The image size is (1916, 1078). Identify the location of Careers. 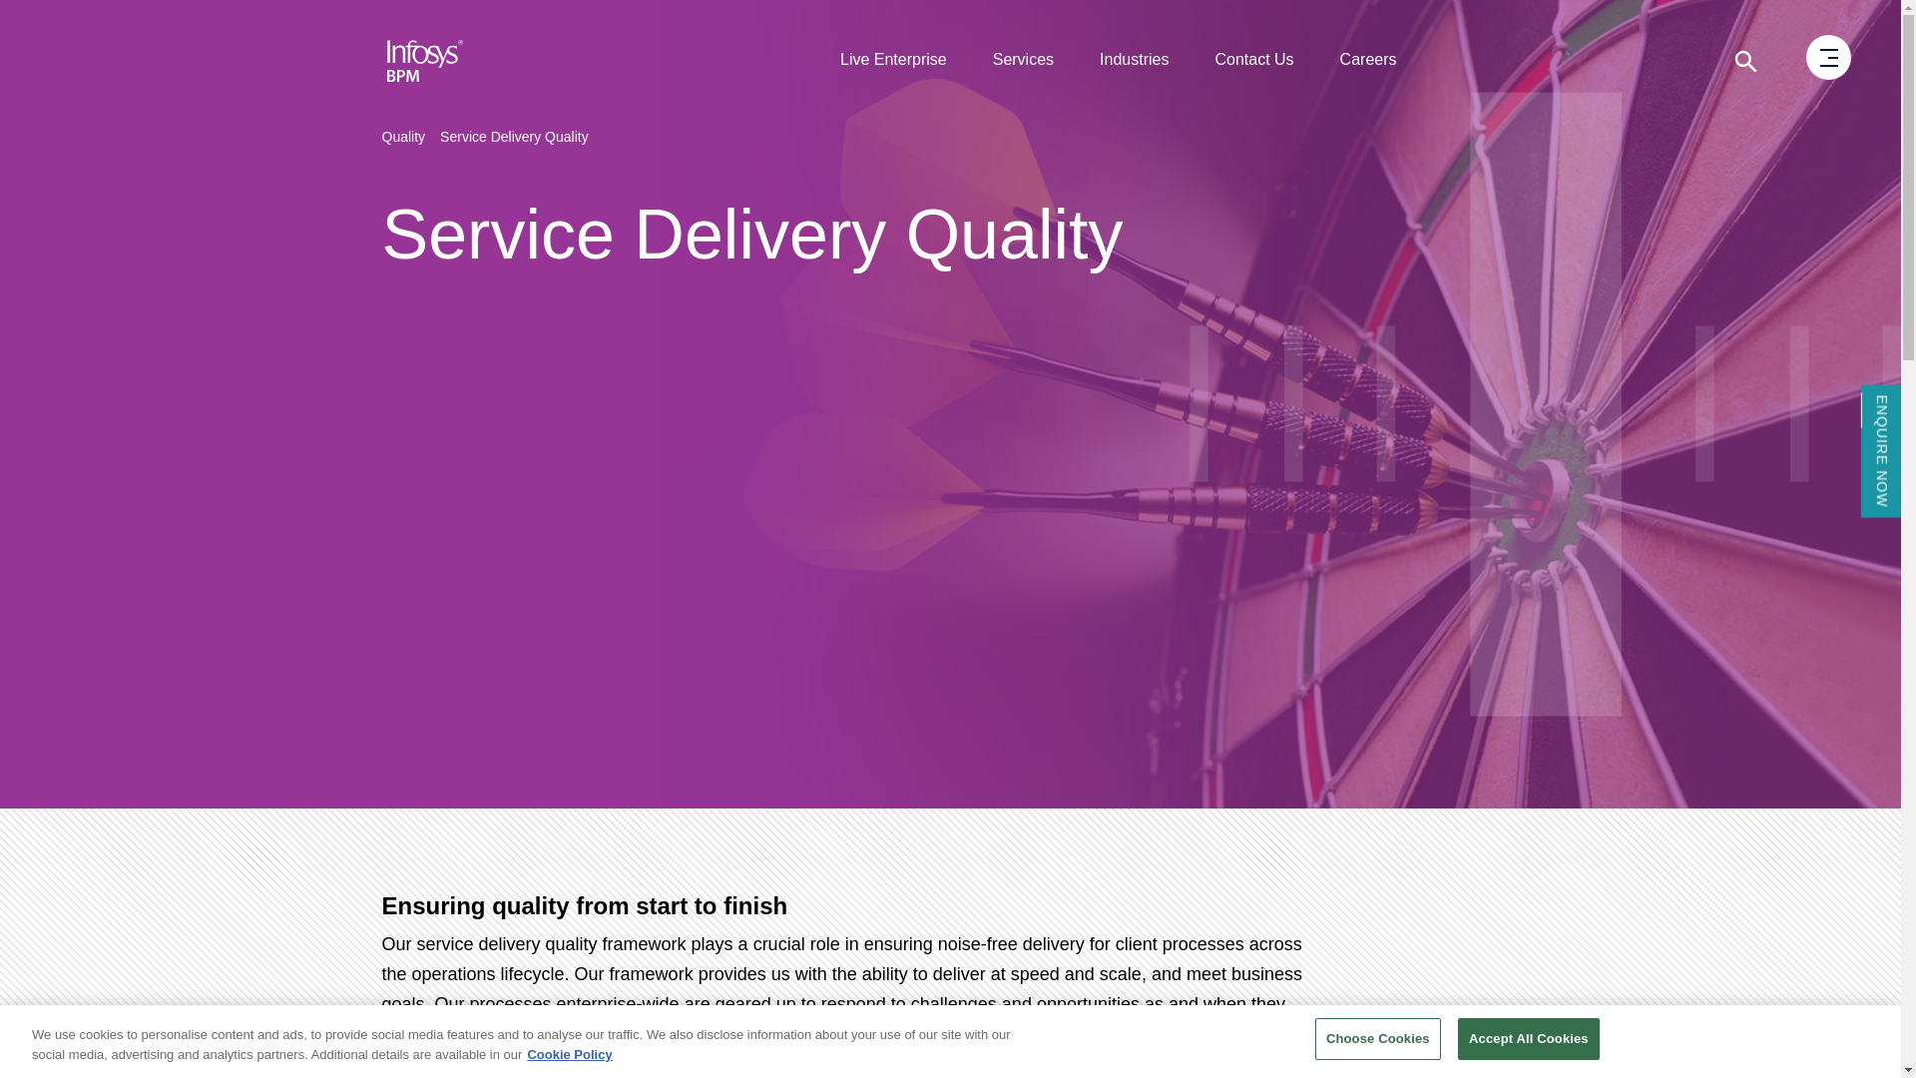
(1369, 60).